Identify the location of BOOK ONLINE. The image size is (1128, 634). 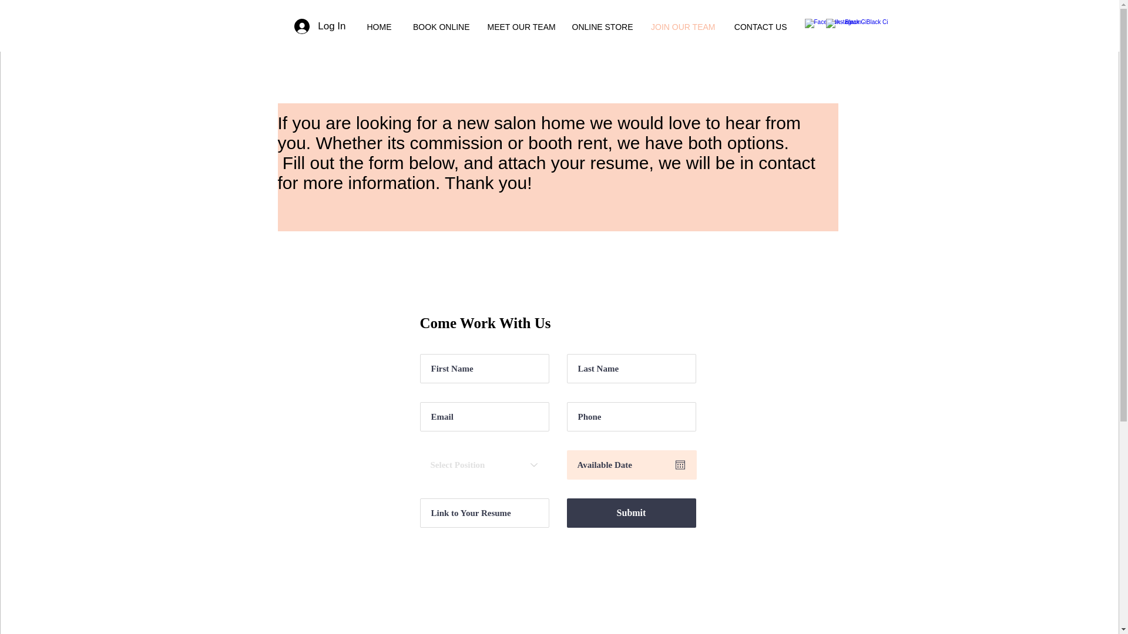
(439, 27).